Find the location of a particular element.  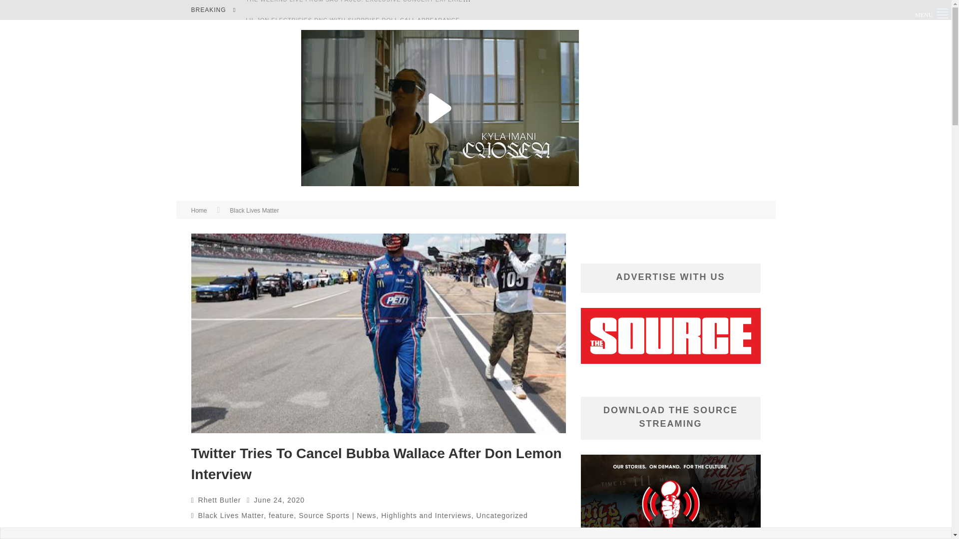

Vuukle Sharebar Widget is located at coordinates (19, 91).